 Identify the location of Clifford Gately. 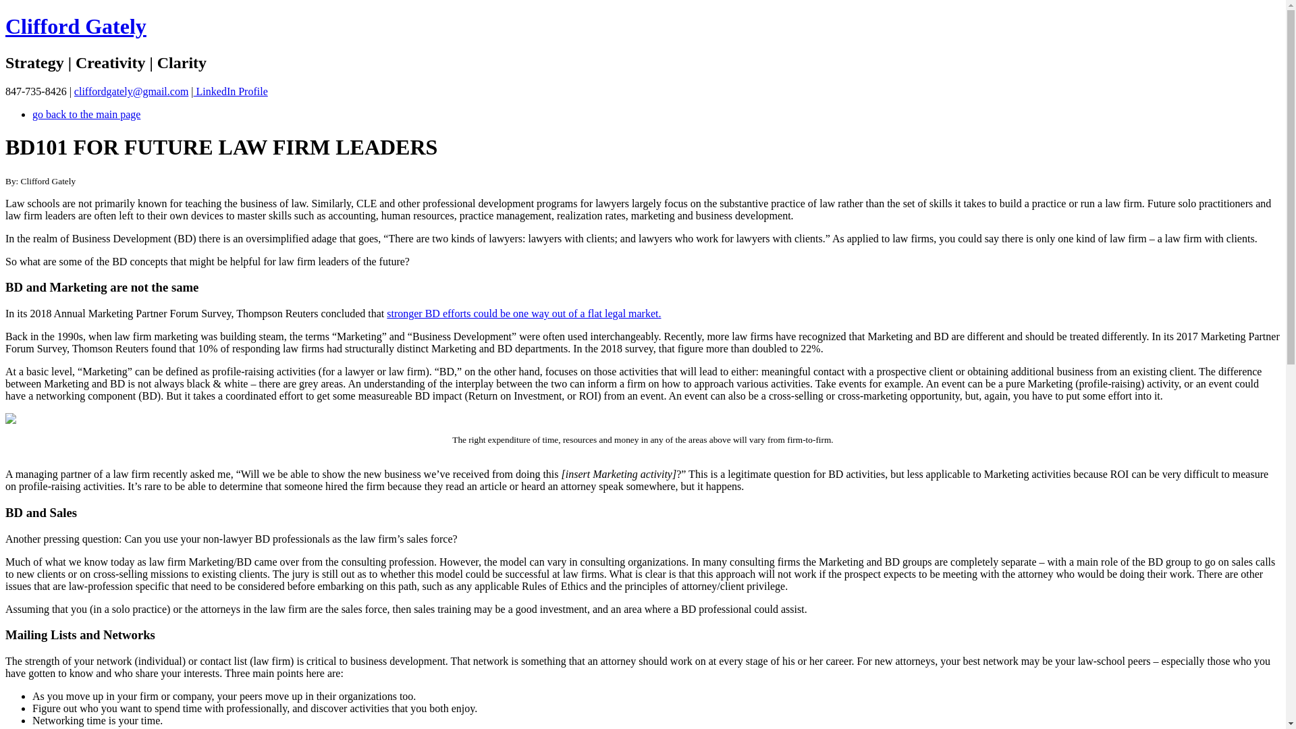
(76, 26).